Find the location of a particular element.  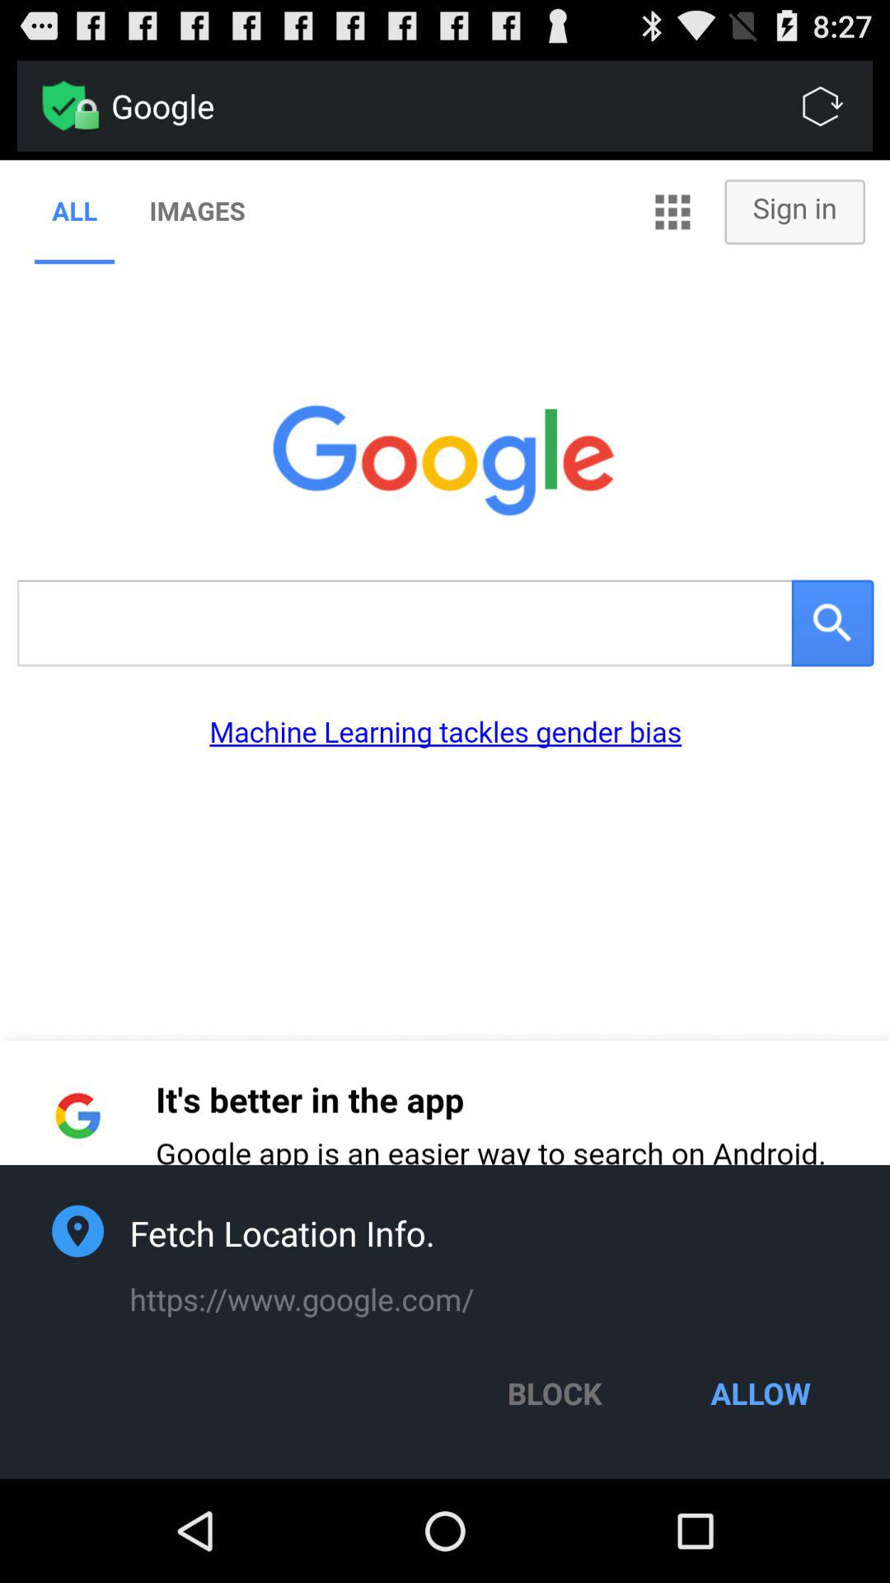

click on the lock option beside google is located at coordinates (86, 115).